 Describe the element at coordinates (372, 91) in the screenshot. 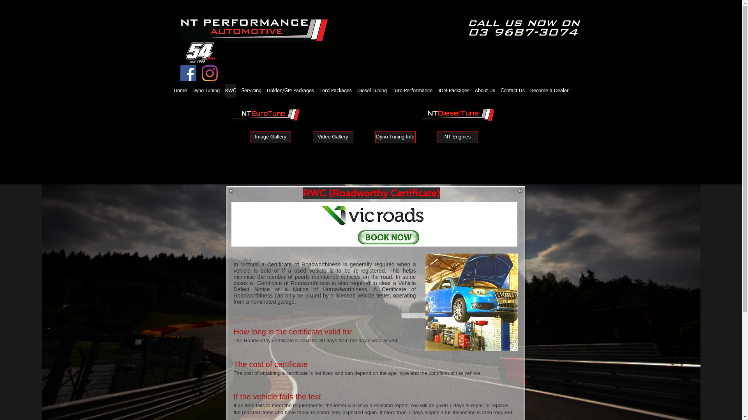

I see `Diesel Tuning` at that location.